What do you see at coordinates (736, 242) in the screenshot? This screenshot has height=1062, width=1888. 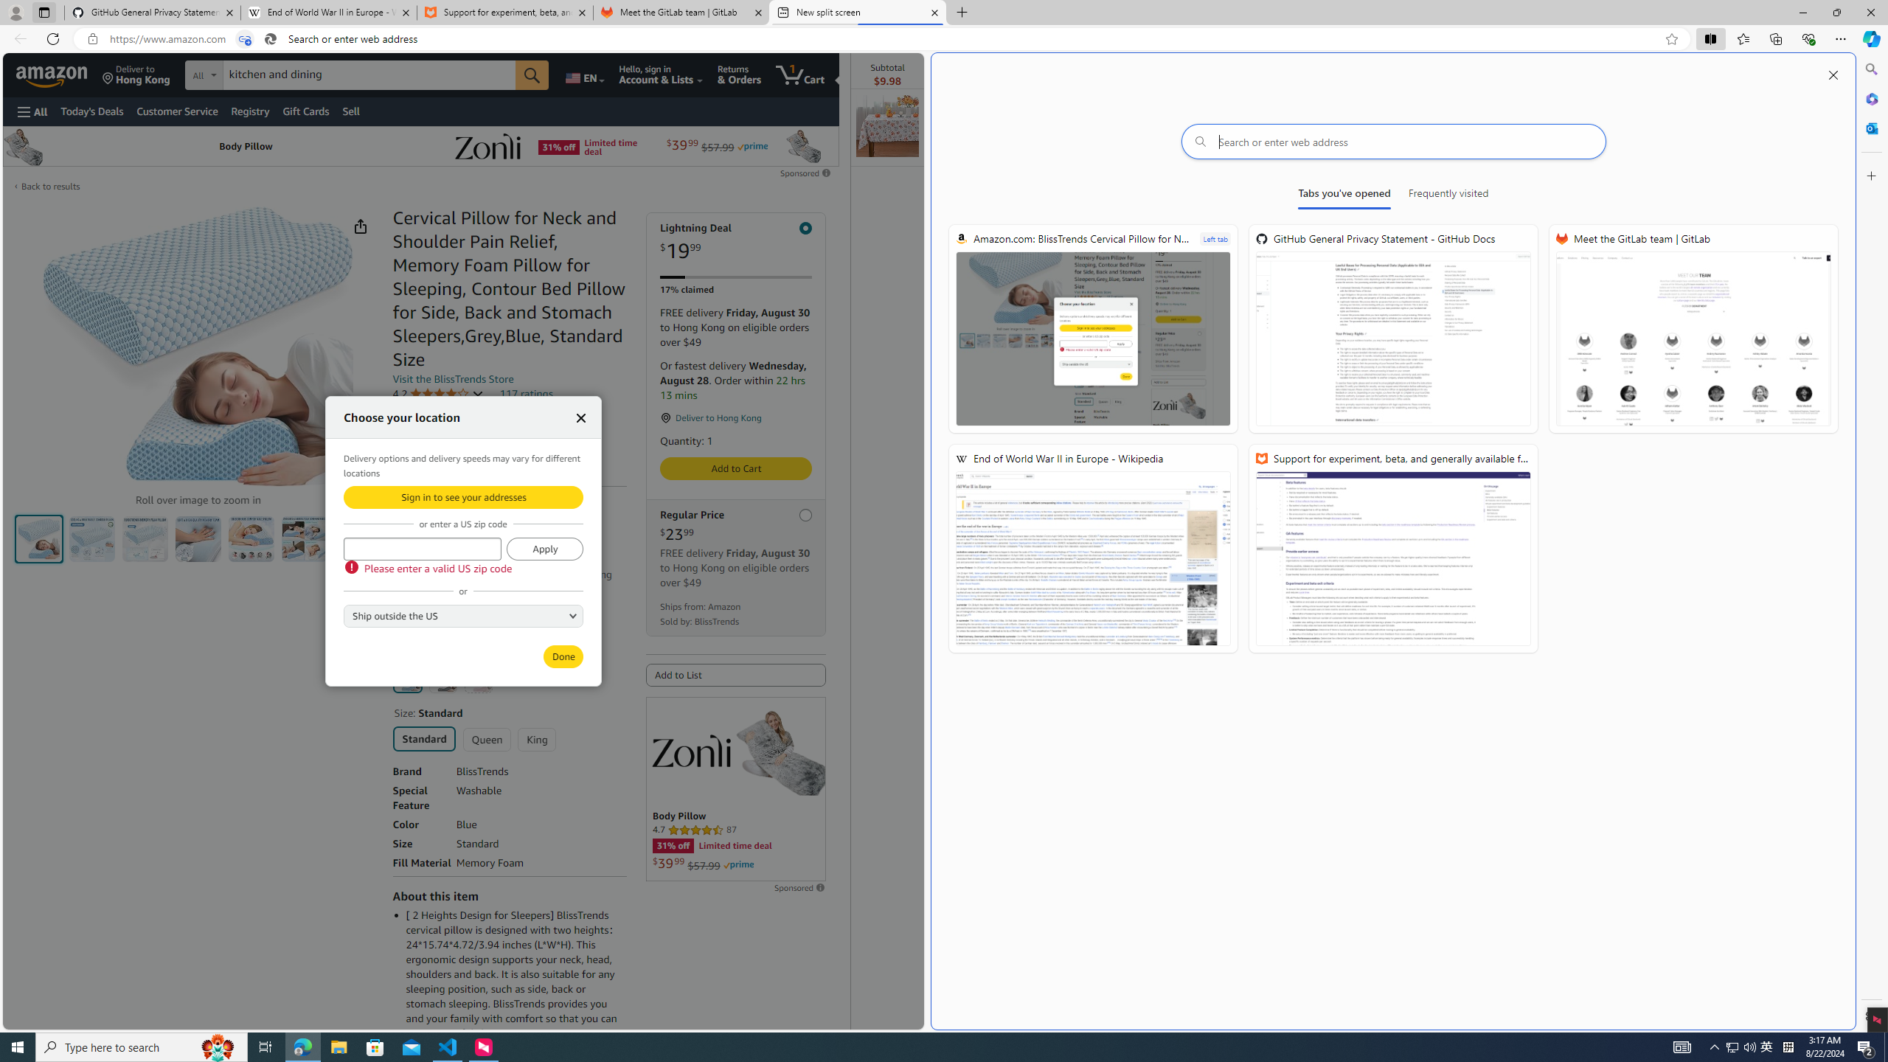 I see `Lightning Deal $19.99` at bounding box center [736, 242].